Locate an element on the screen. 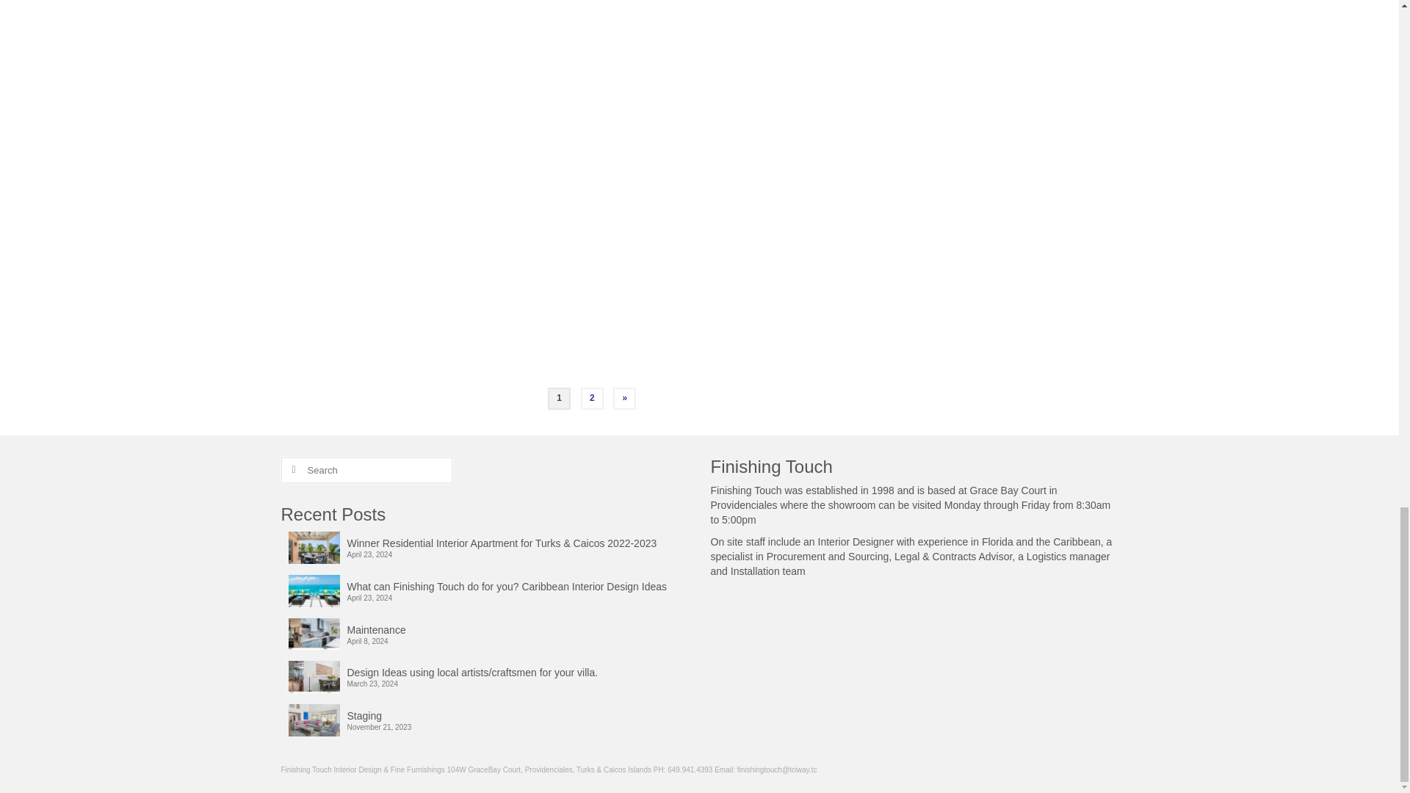  Staging is located at coordinates (488, 714).